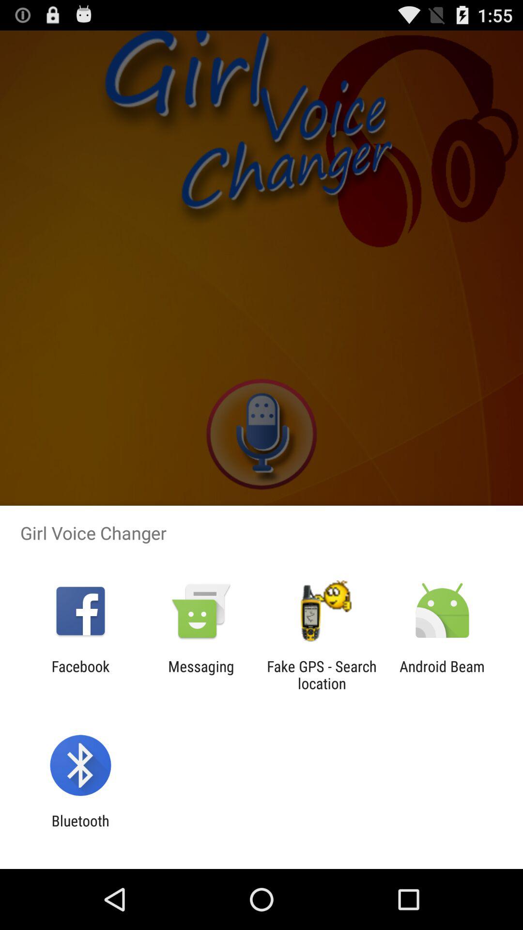 Image resolution: width=523 pixels, height=930 pixels. I want to click on click the app to the right of the messaging app, so click(322, 675).